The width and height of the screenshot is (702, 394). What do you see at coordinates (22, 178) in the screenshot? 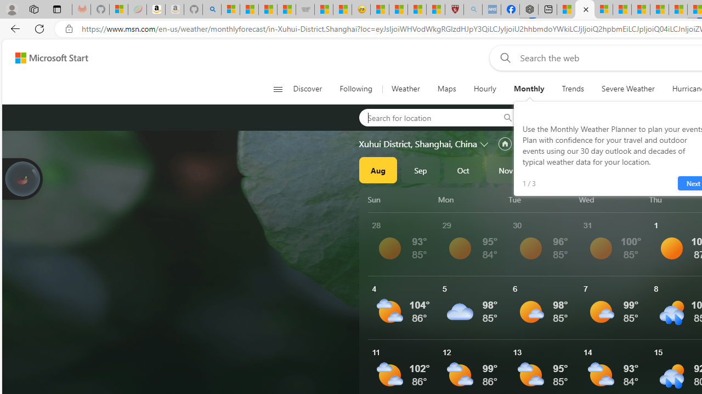
I see `Join us in planting real trees to help our planet!` at bounding box center [22, 178].